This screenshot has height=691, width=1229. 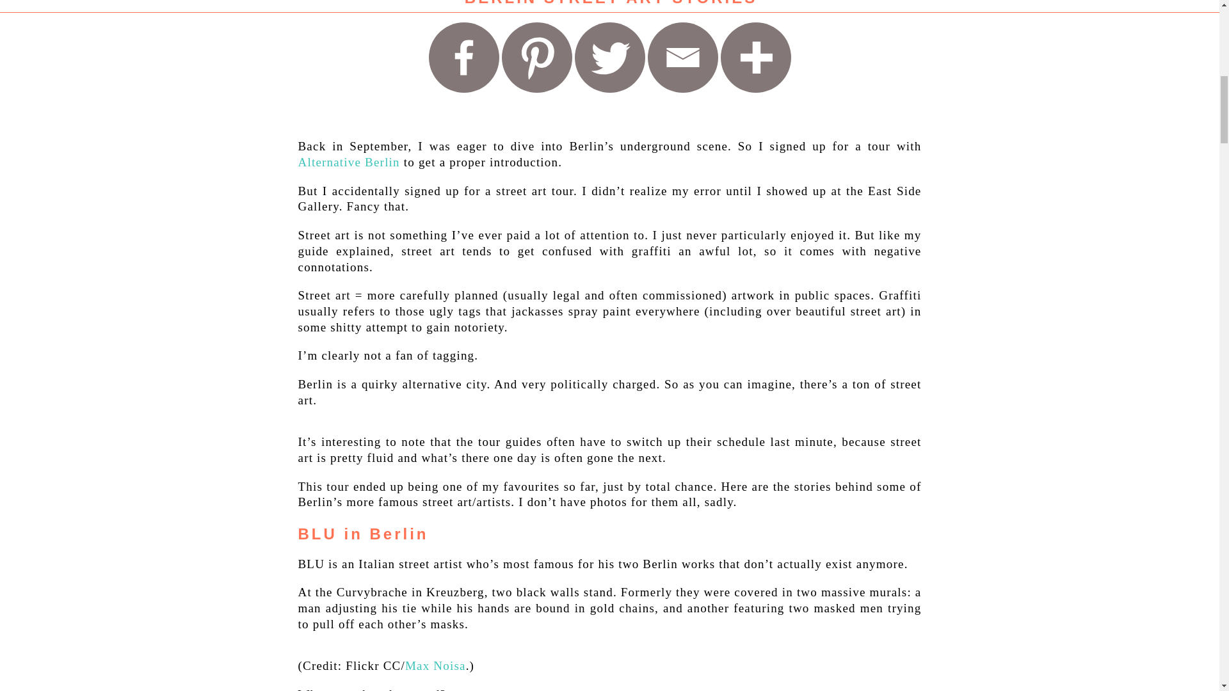 I want to click on Alternative Berlin, so click(x=349, y=162).